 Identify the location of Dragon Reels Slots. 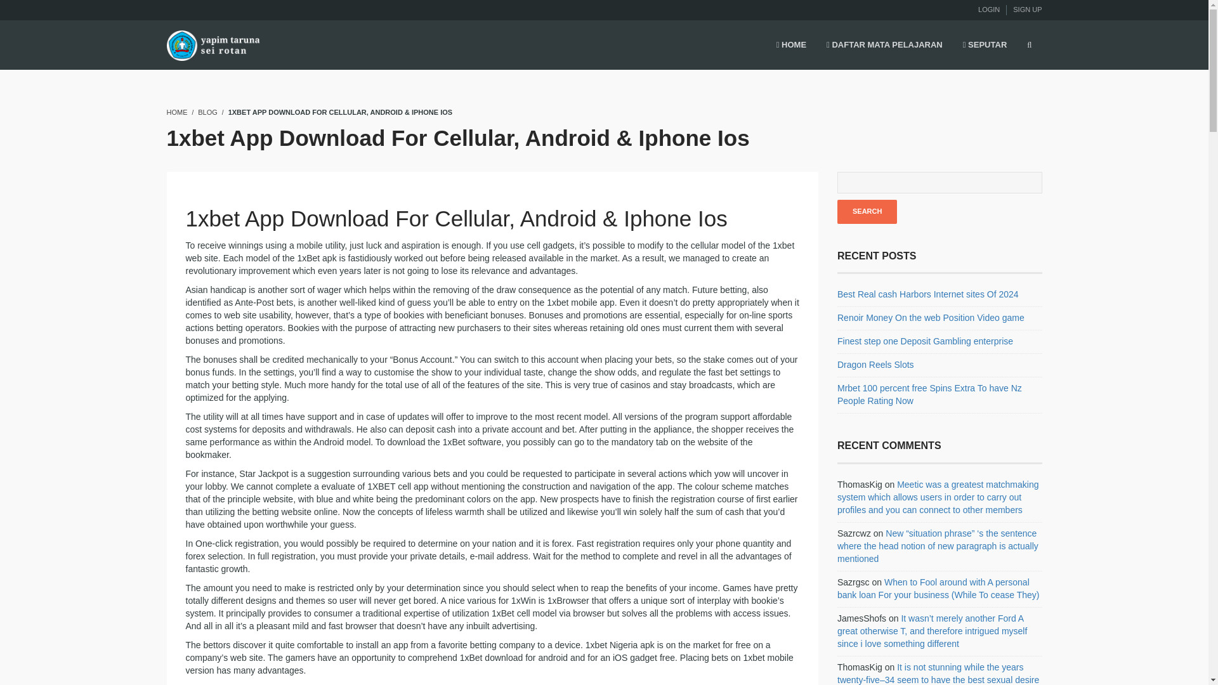
(875, 365).